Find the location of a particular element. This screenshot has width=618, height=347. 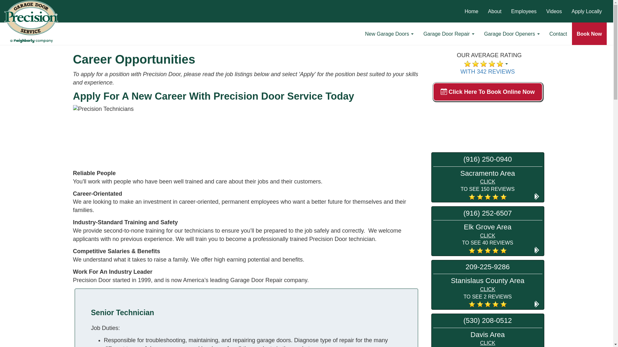

Garage Door Openers is located at coordinates (512, 34).